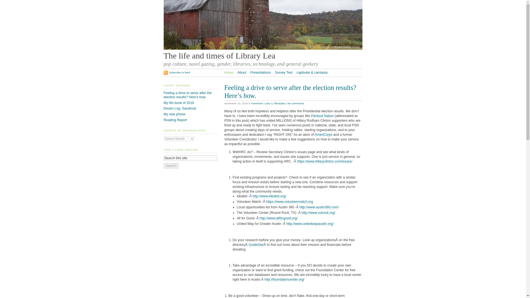 The image size is (530, 298). Describe the element at coordinates (229, 73) in the screenshot. I see `Home` at that location.